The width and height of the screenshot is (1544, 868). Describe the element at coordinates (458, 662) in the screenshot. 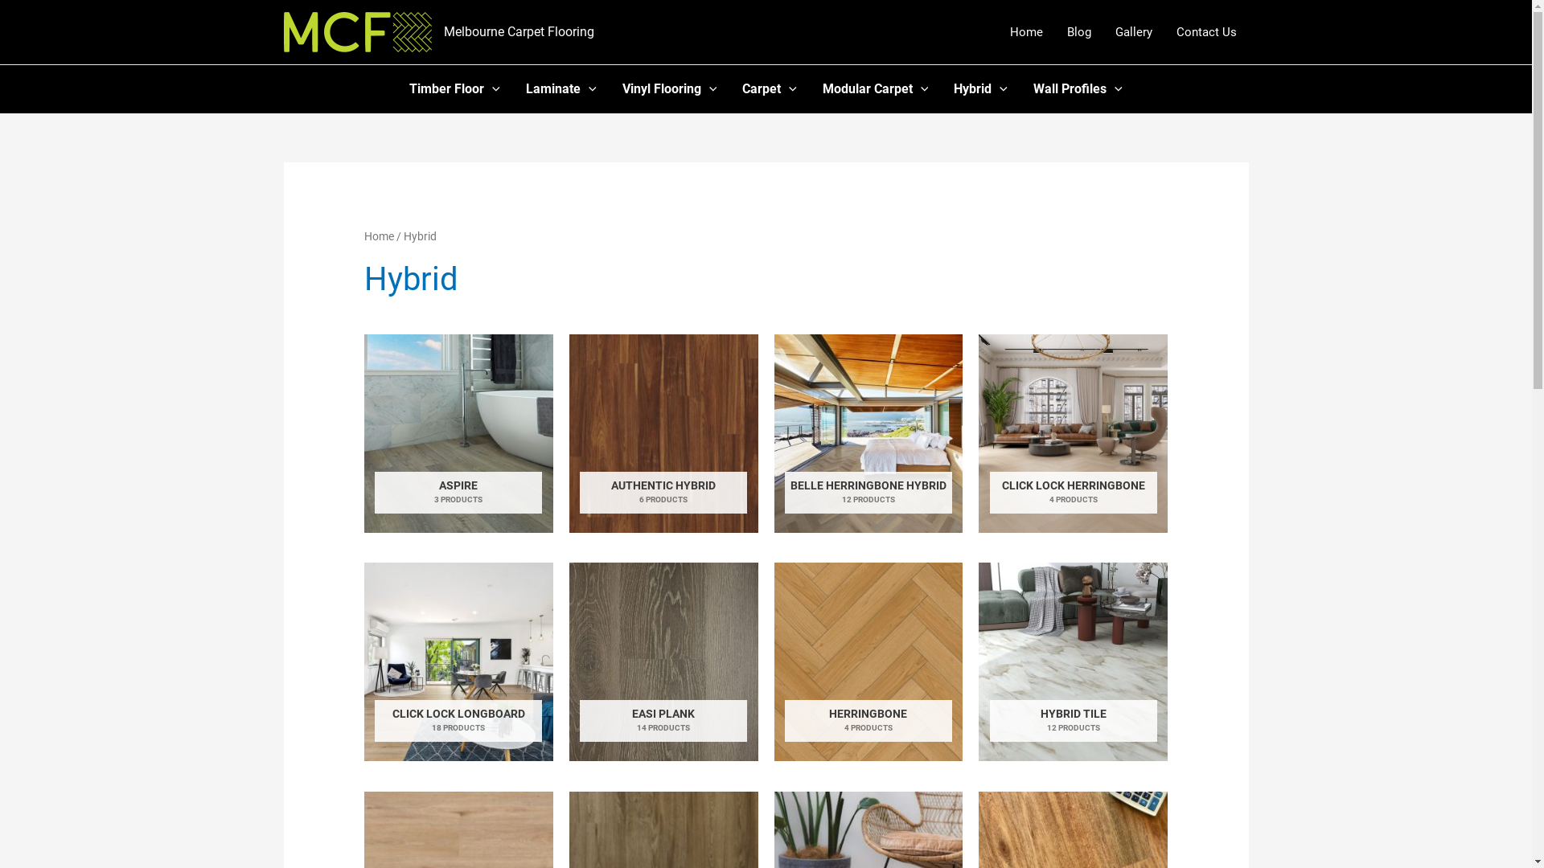

I see `CLICK LOCK LONGBOARD
18 PRODUCTS` at that location.